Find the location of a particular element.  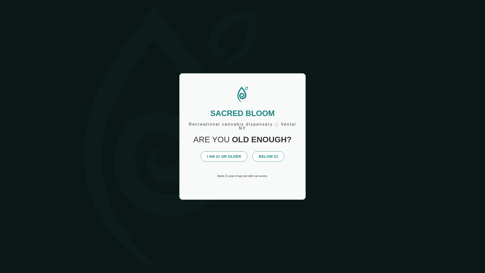

SHOP NOW is located at coordinates (131, 11).